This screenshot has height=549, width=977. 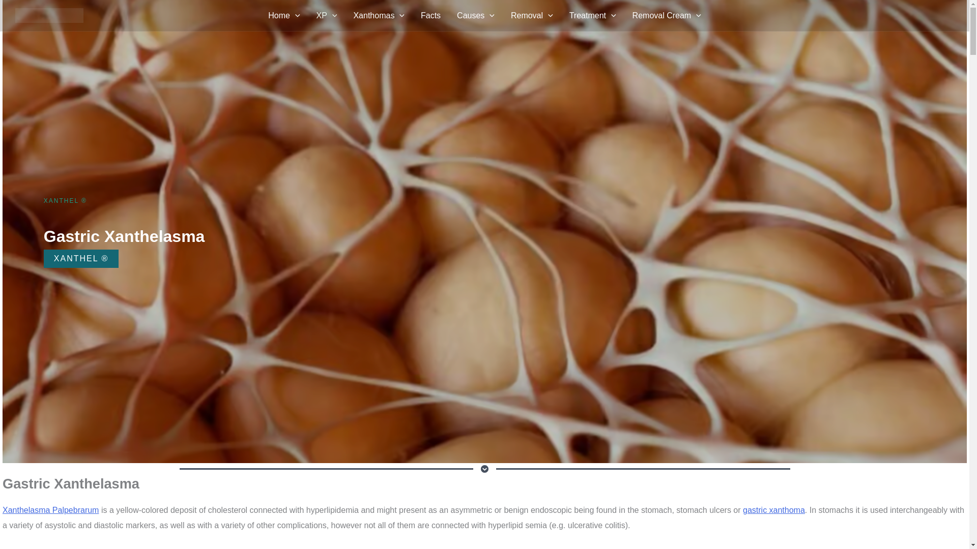 I want to click on Home, so click(x=283, y=16).